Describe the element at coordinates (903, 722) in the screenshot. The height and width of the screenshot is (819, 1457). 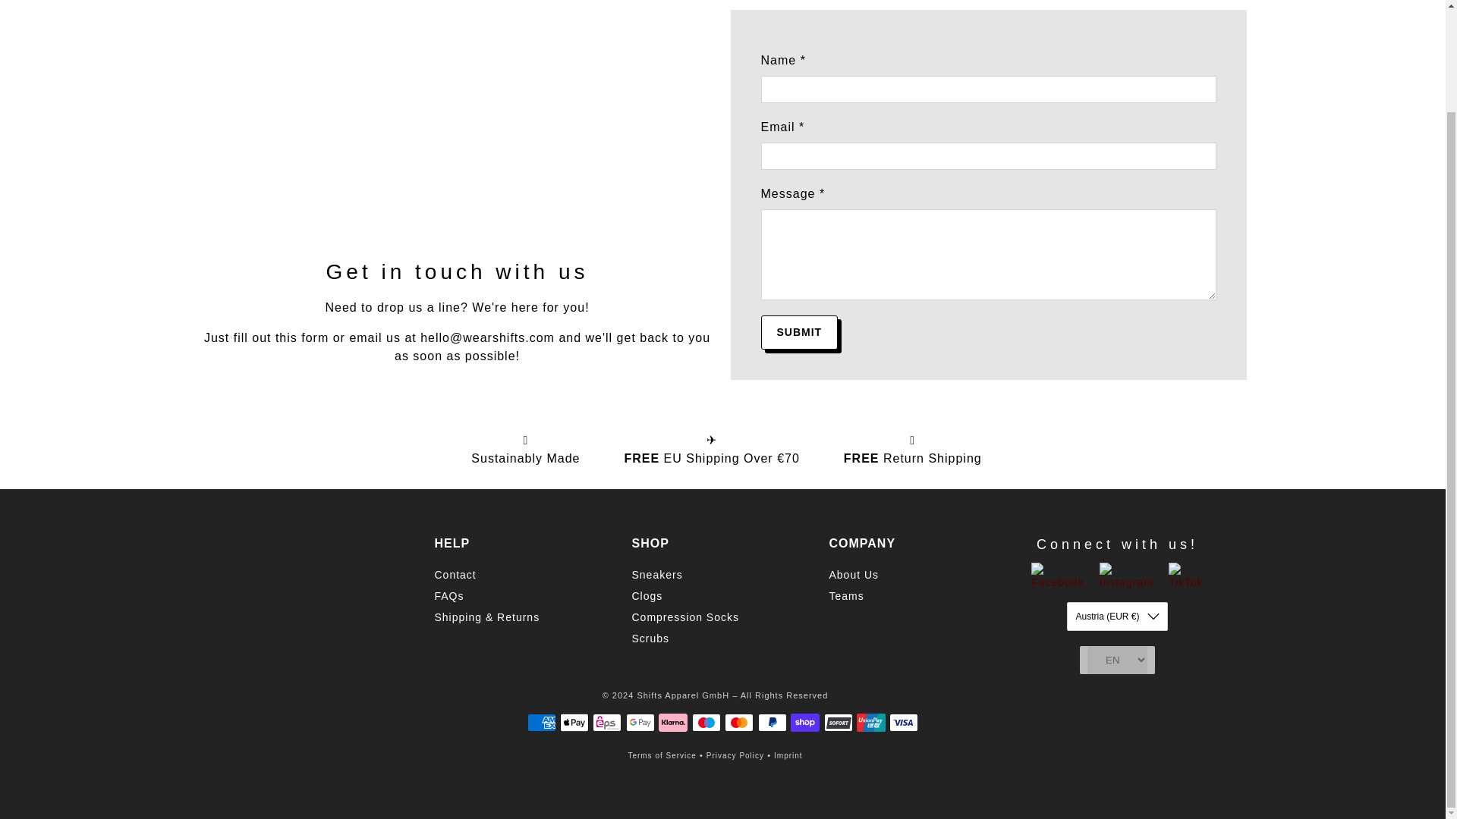
I see `Visa` at that location.